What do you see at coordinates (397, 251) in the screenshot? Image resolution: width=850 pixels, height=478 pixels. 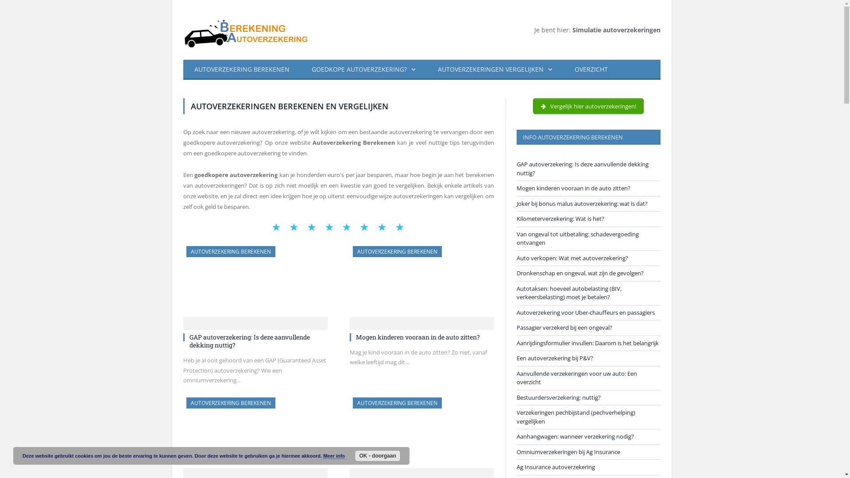 I see `AUTOVERZEKERING BEREKENEN` at bounding box center [397, 251].